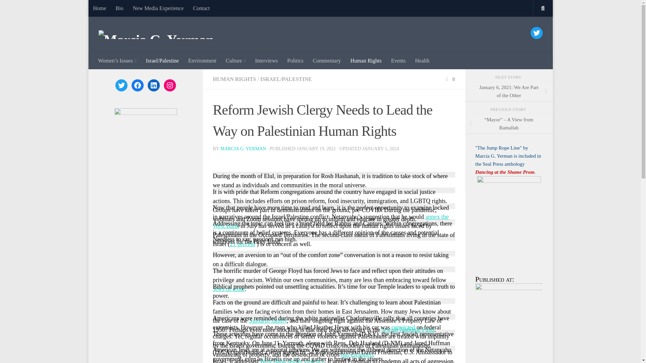 The height and width of the screenshot is (363, 646). What do you see at coordinates (234, 79) in the screenshot?
I see `HUMAN RIGHTS` at bounding box center [234, 79].